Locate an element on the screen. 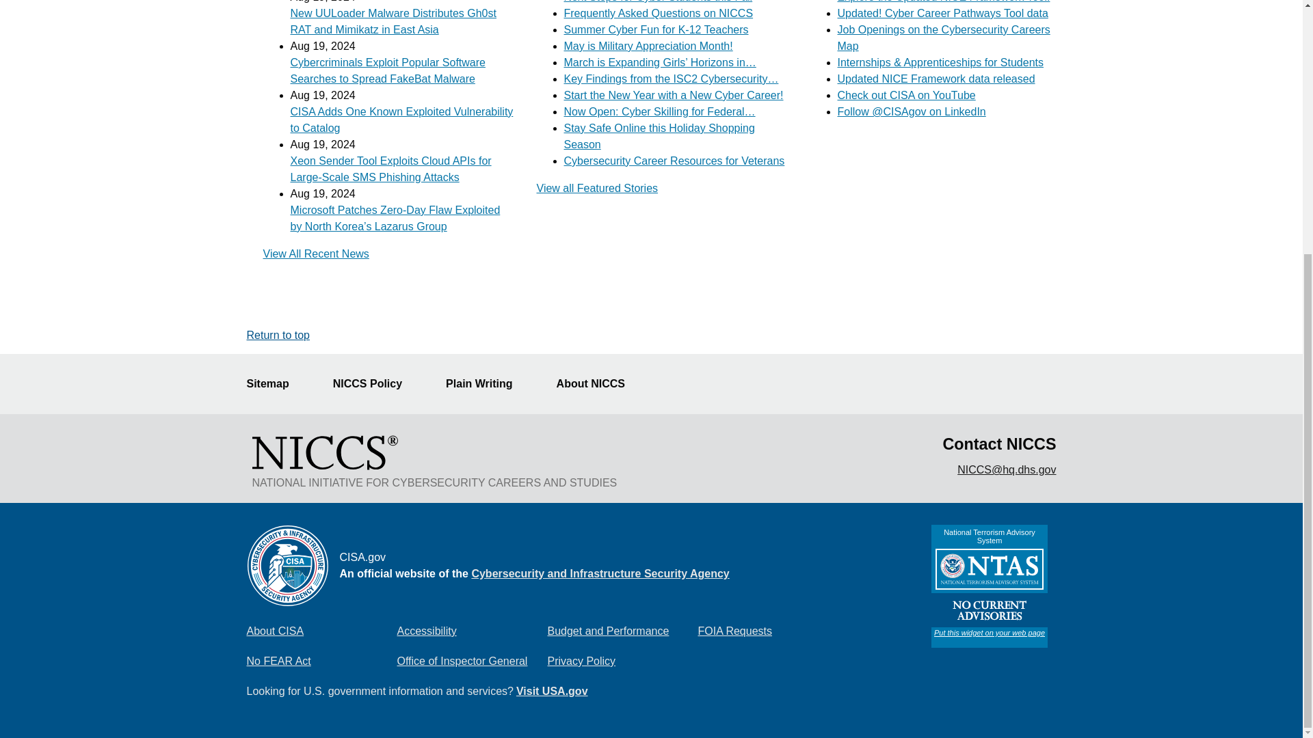 The width and height of the screenshot is (1313, 738). Job Openings on the Cybersecurity Careers Map is located at coordinates (943, 37).